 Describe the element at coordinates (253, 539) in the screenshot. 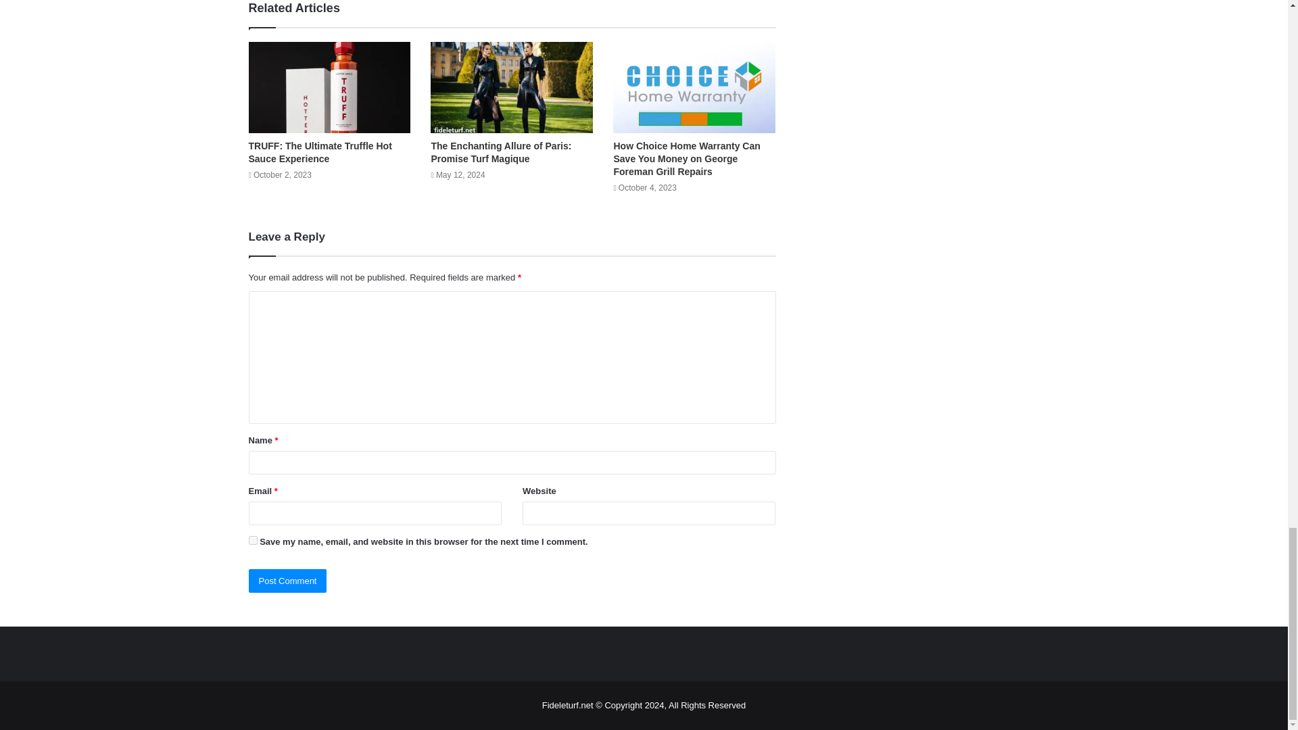

I see `yes` at that location.